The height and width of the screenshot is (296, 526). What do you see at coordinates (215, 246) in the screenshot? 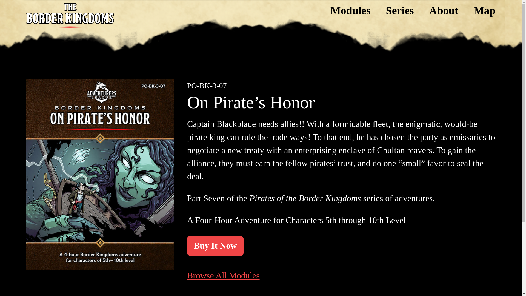
I see `Buy It Now` at bounding box center [215, 246].